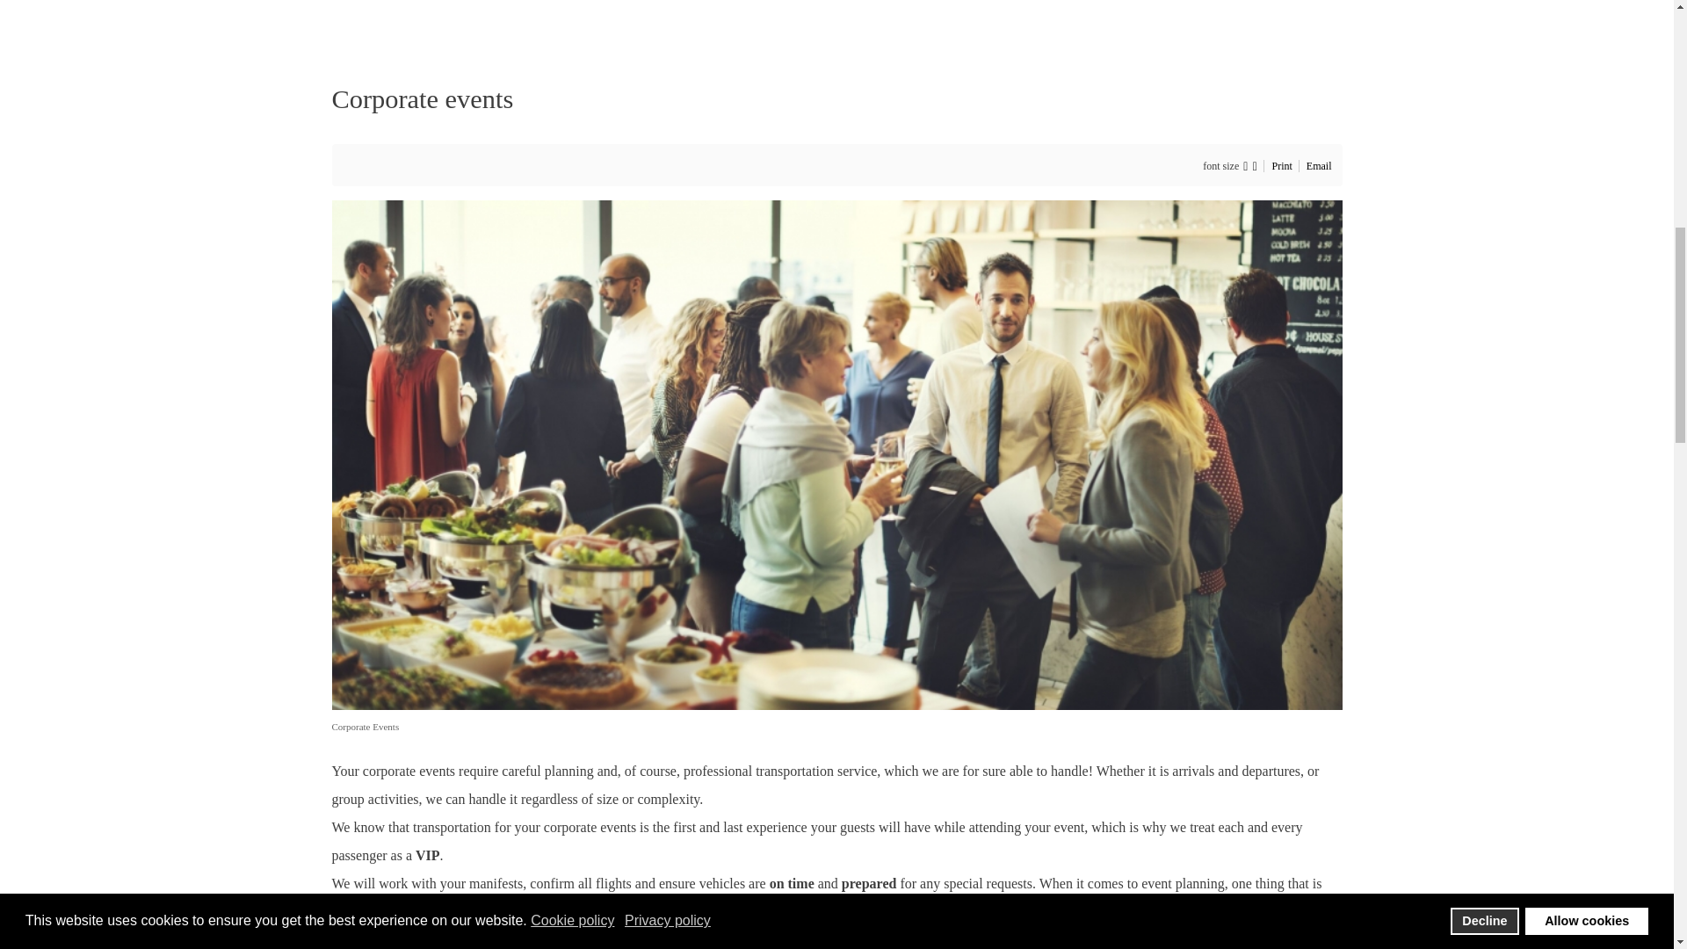  What do you see at coordinates (1319, 165) in the screenshot?
I see `Email` at bounding box center [1319, 165].